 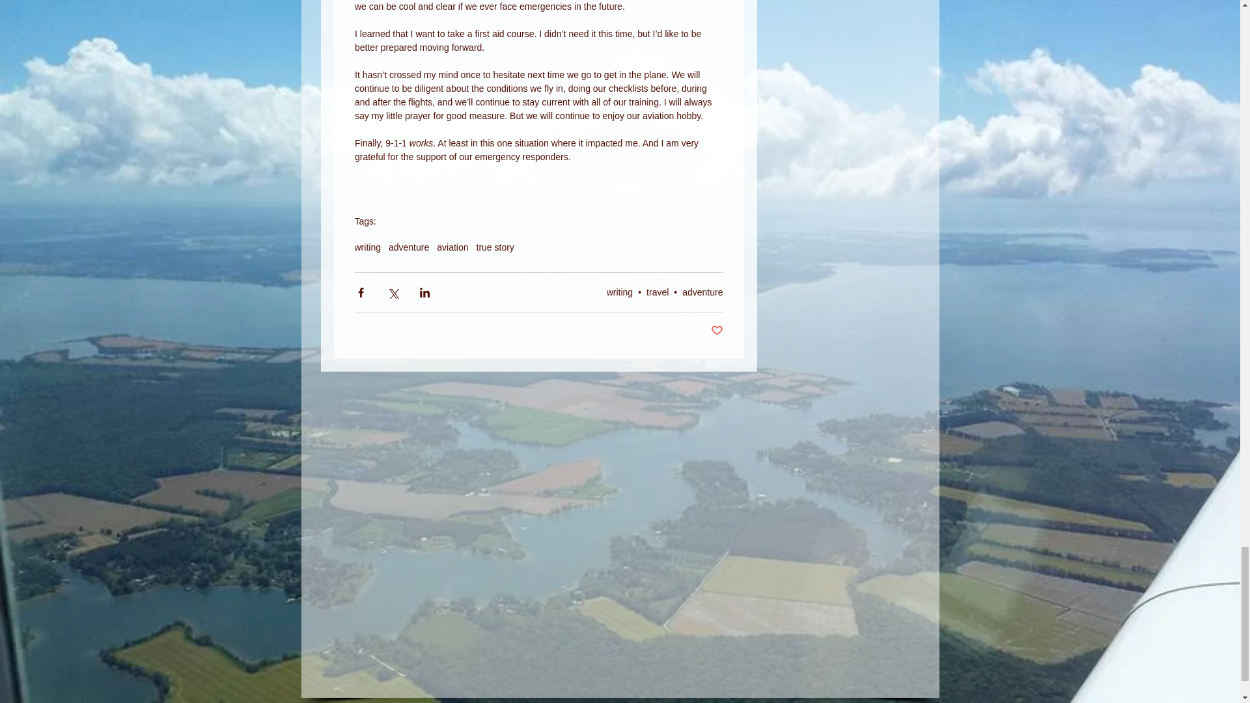 I want to click on Post not marked as liked, so click(x=717, y=331).